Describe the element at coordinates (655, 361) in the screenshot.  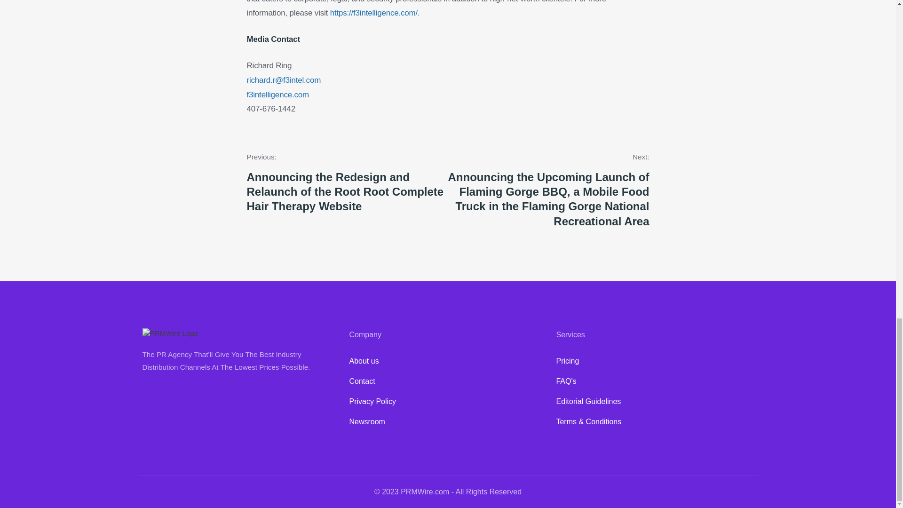
I see `Pricing` at that location.